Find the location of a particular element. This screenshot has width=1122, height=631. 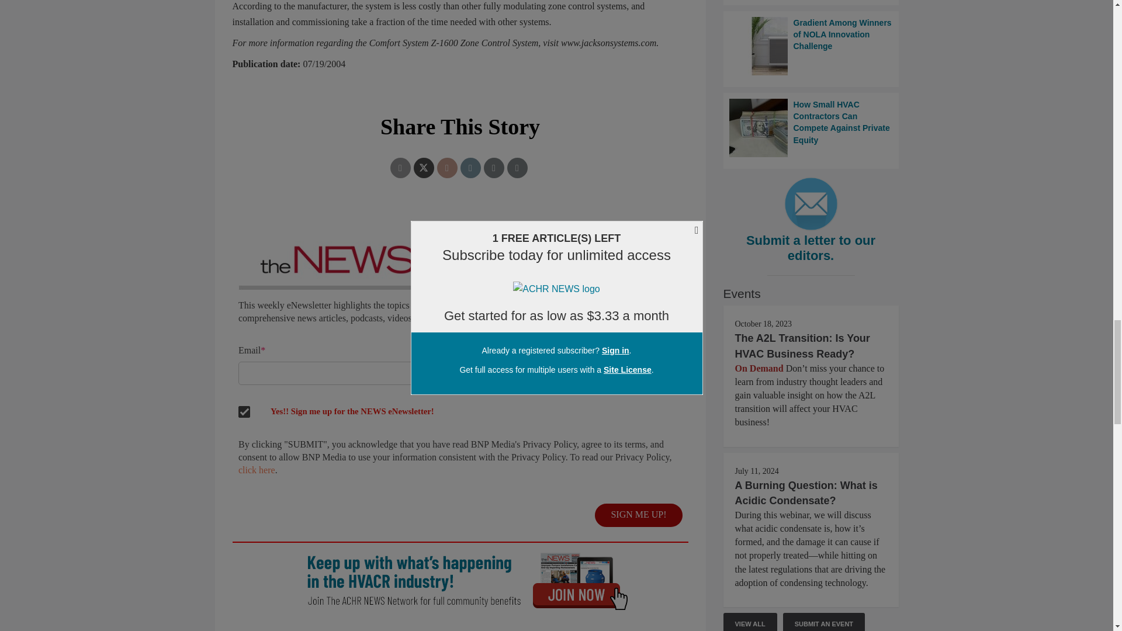

Gradient Among Winners of NOLA Innovation Challenge is located at coordinates (811, 46).